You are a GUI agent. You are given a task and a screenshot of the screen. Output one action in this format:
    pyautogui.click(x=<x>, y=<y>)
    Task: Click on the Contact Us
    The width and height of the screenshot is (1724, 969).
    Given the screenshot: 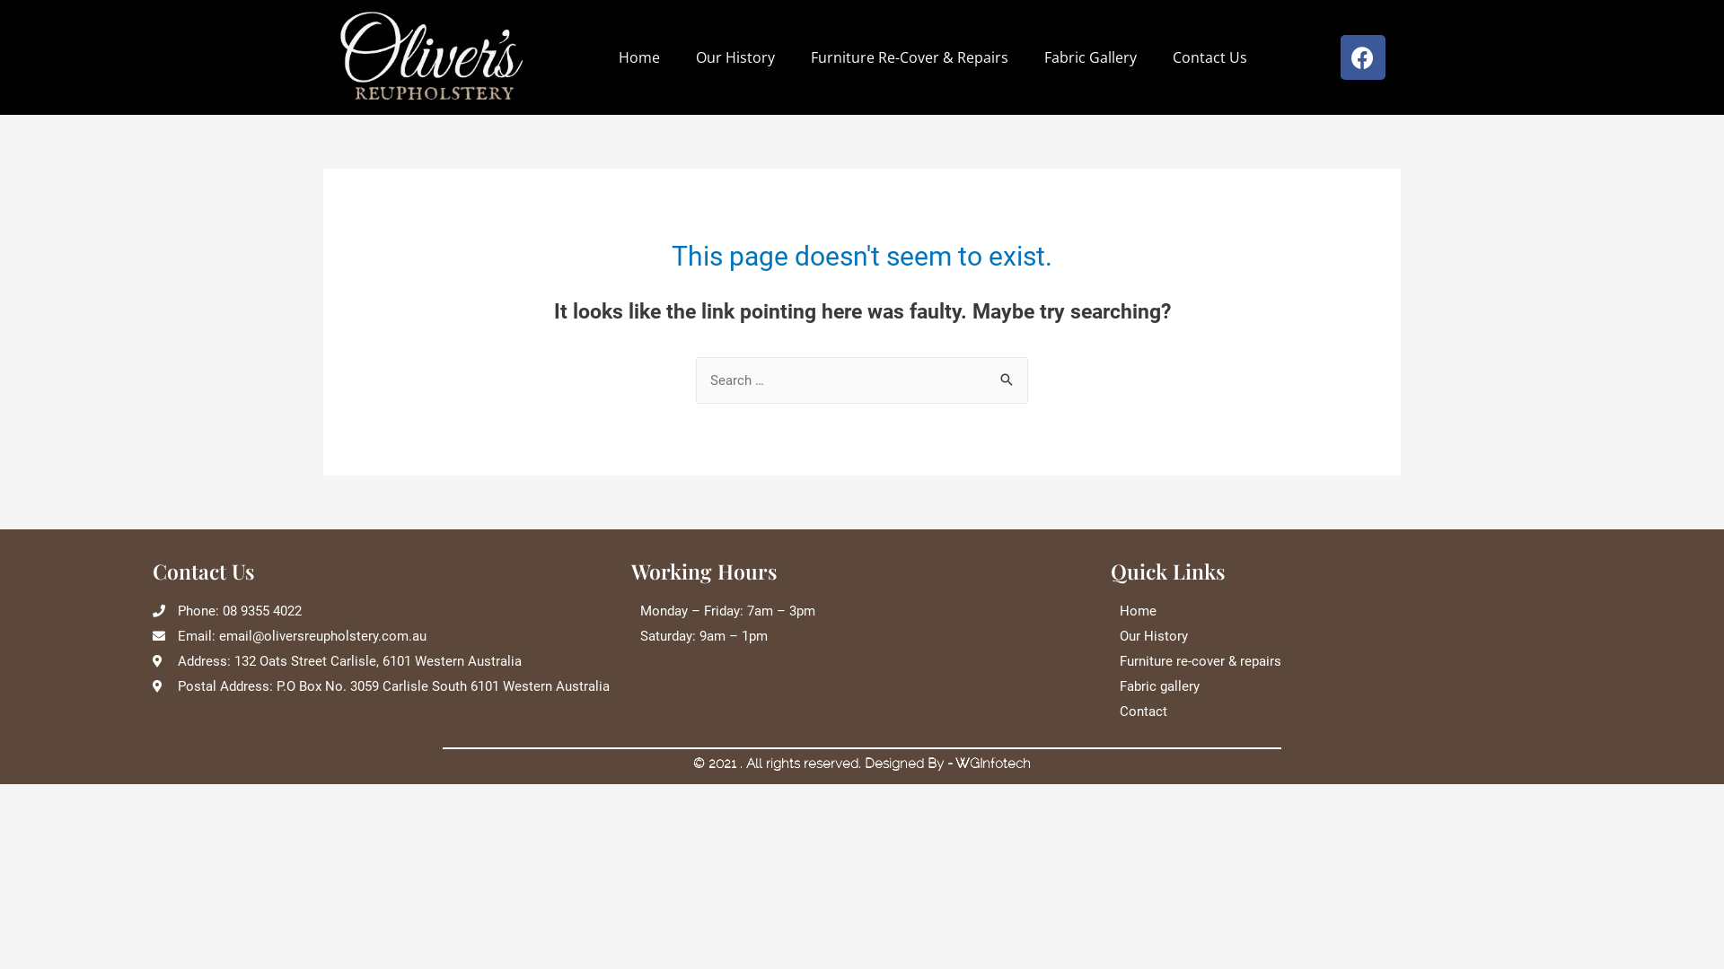 What is the action you would take?
    pyautogui.click(x=1210, y=57)
    